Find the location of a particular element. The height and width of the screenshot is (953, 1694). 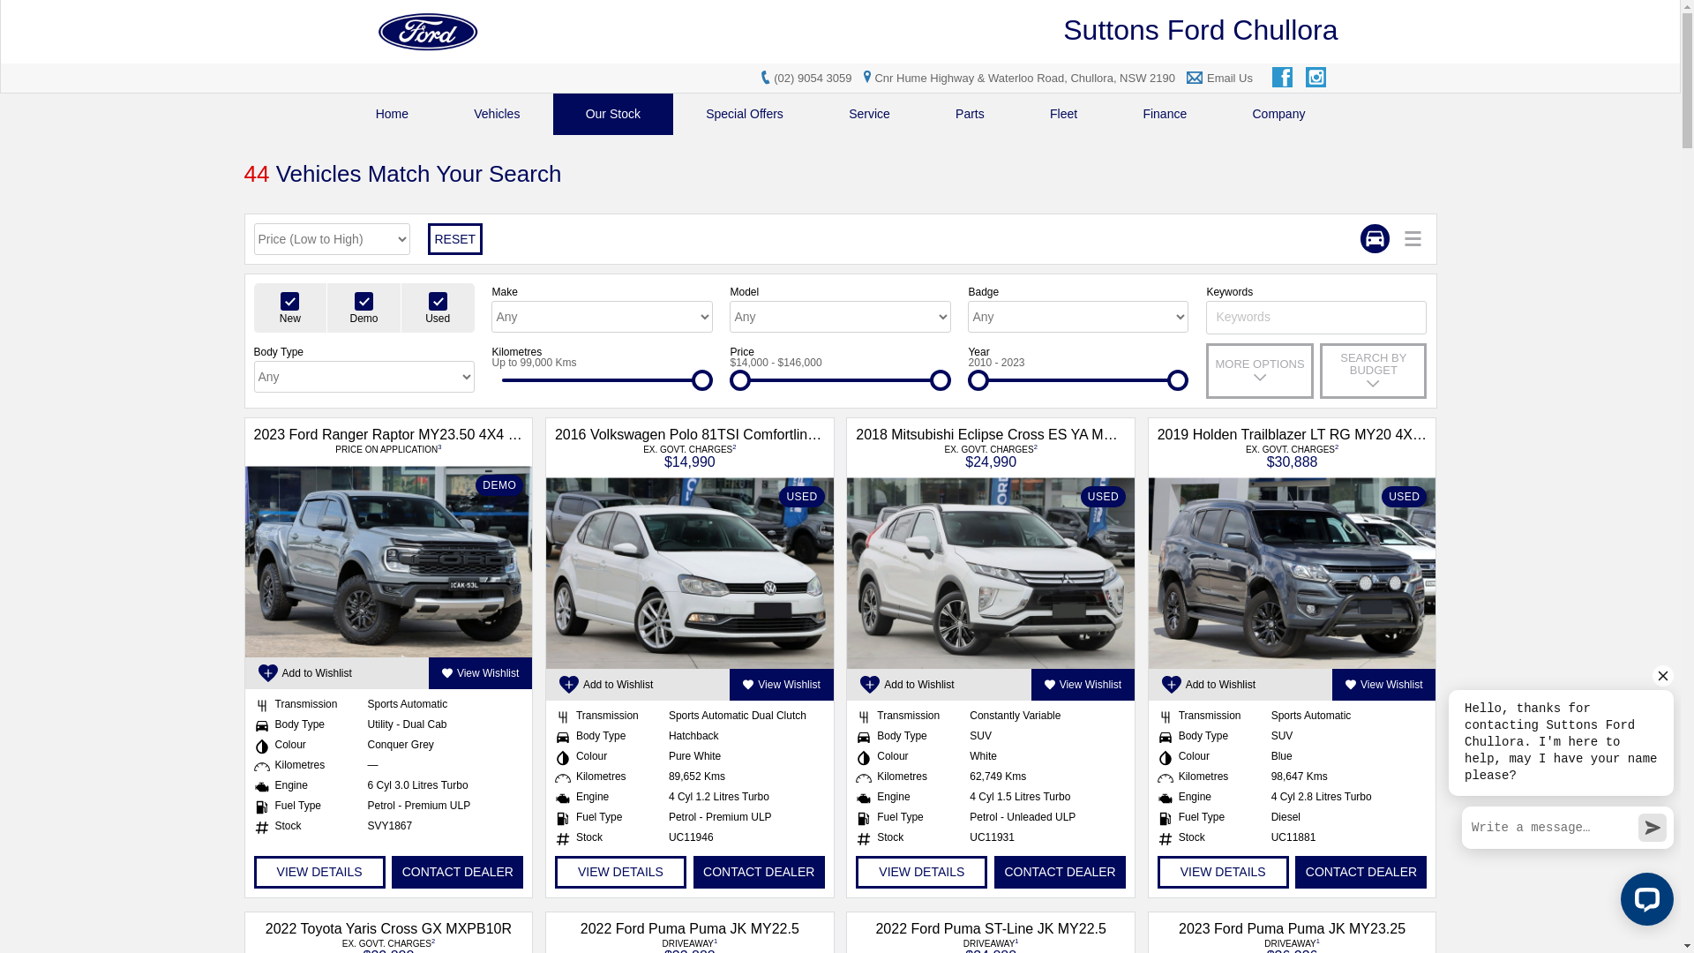

LiveChat chat widget is located at coordinates (1558, 799).